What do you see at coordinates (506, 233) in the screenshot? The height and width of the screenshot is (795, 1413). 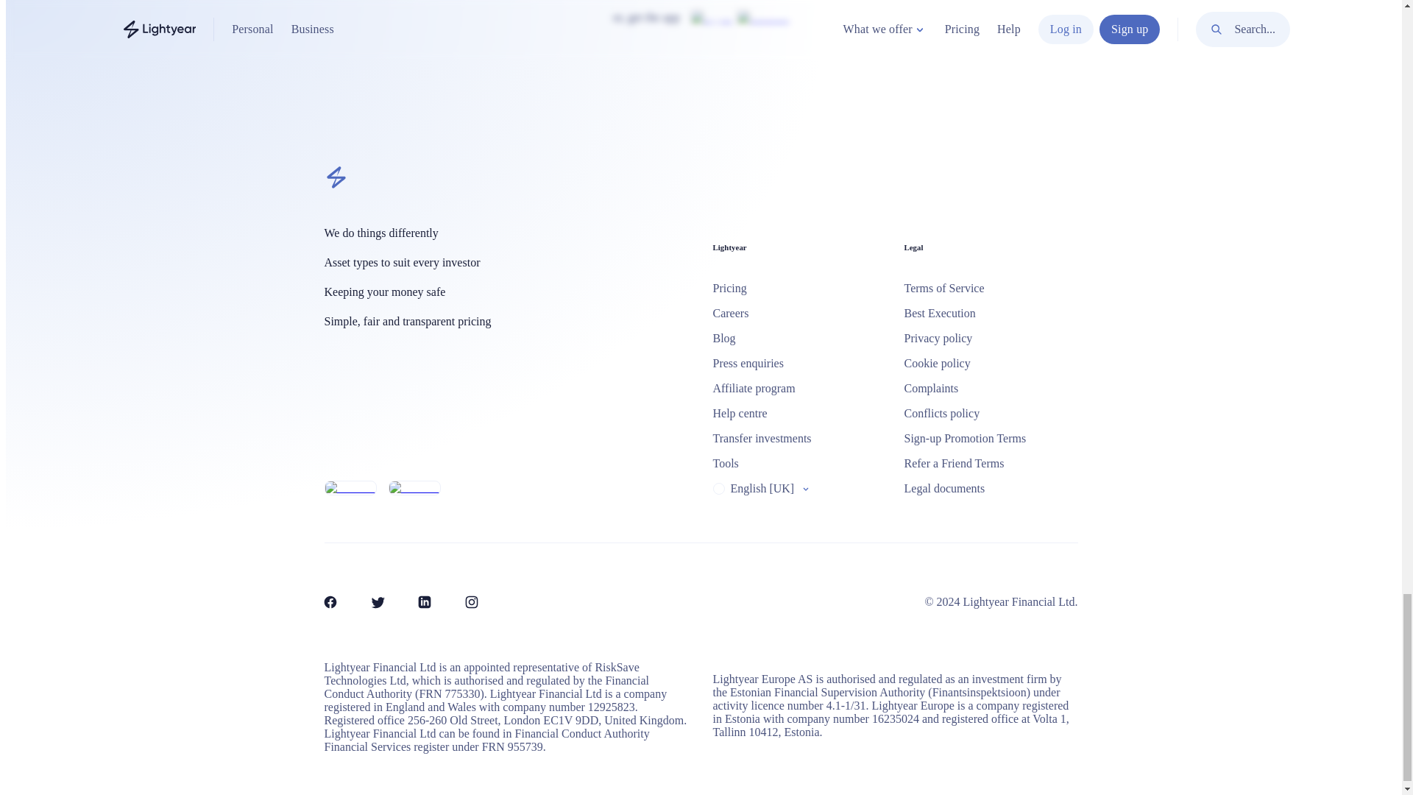 I see `We do things differently` at bounding box center [506, 233].